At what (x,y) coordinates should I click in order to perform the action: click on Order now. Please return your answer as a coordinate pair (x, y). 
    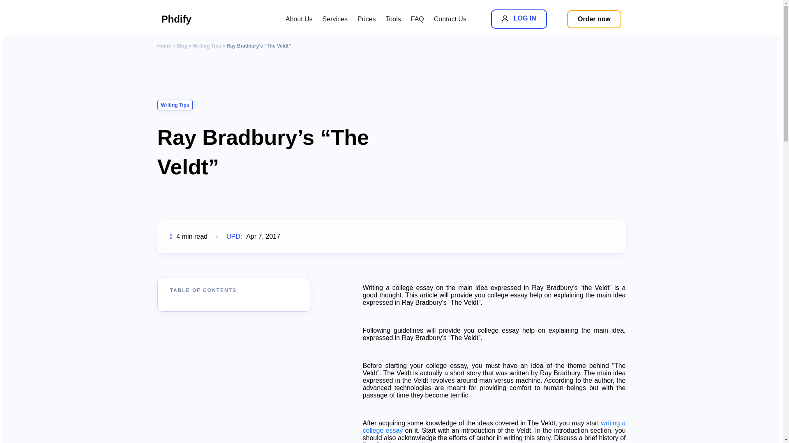
    Looking at the image, I should click on (594, 19).